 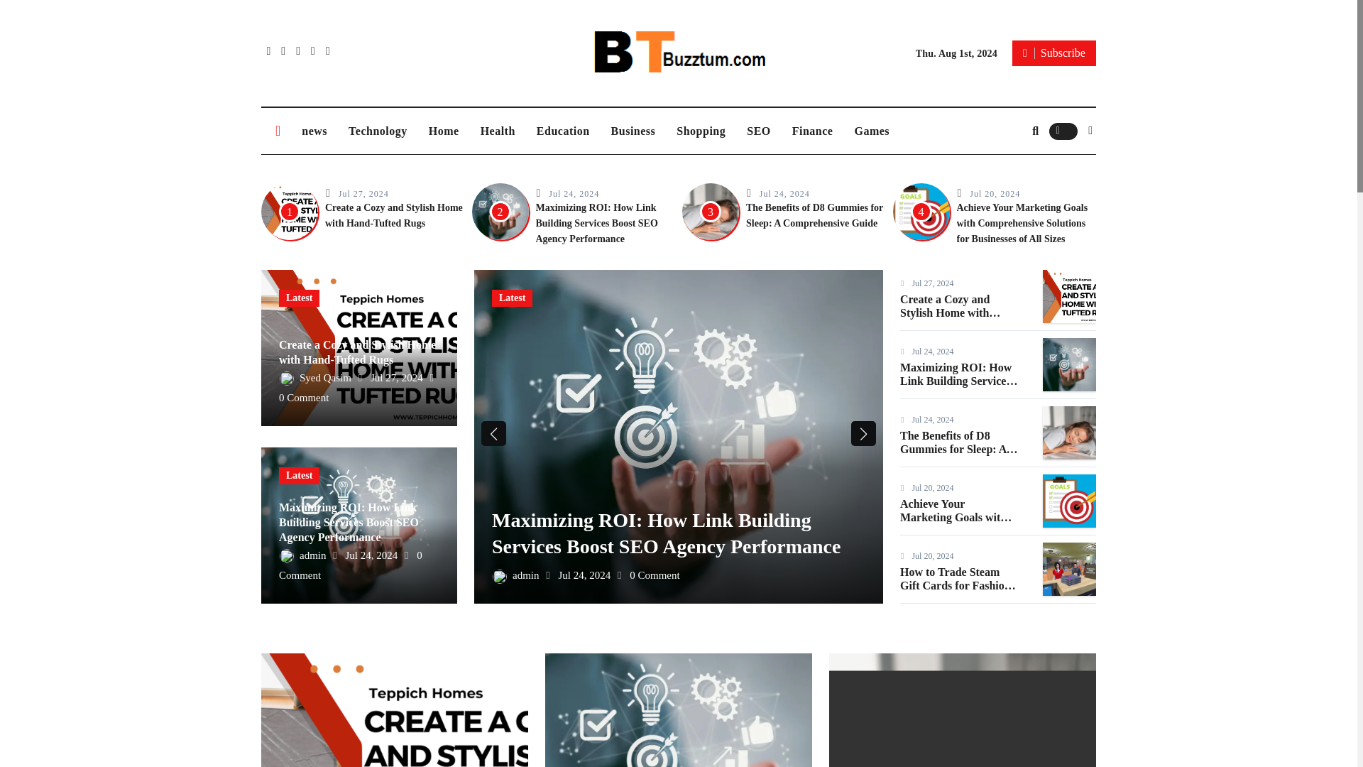 I want to click on Jul 20, 2024, so click(x=994, y=193).